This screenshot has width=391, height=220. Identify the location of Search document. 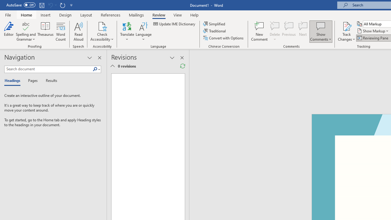
(48, 69).